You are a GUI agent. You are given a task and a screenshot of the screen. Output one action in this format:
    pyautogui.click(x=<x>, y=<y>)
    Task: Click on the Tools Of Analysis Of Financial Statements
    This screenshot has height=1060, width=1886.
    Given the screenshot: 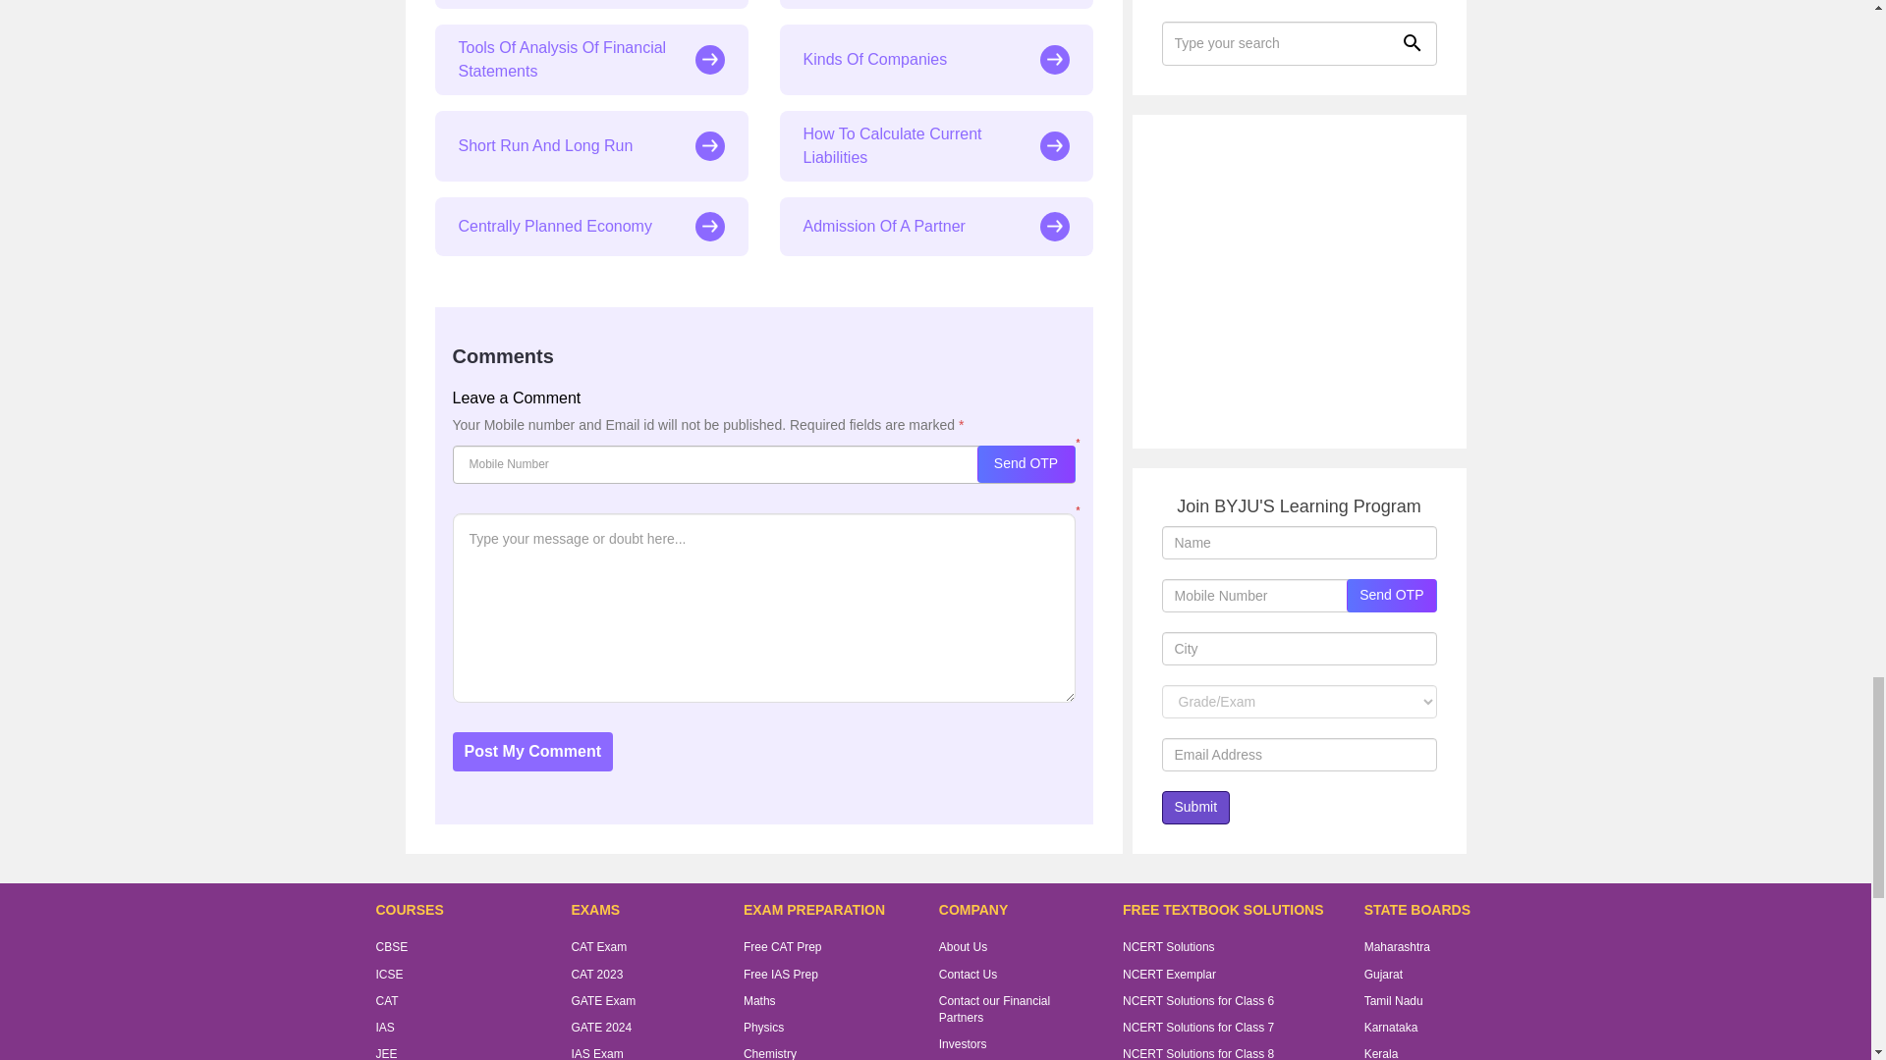 What is the action you would take?
    pyautogui.click(x=589, y=59)
    